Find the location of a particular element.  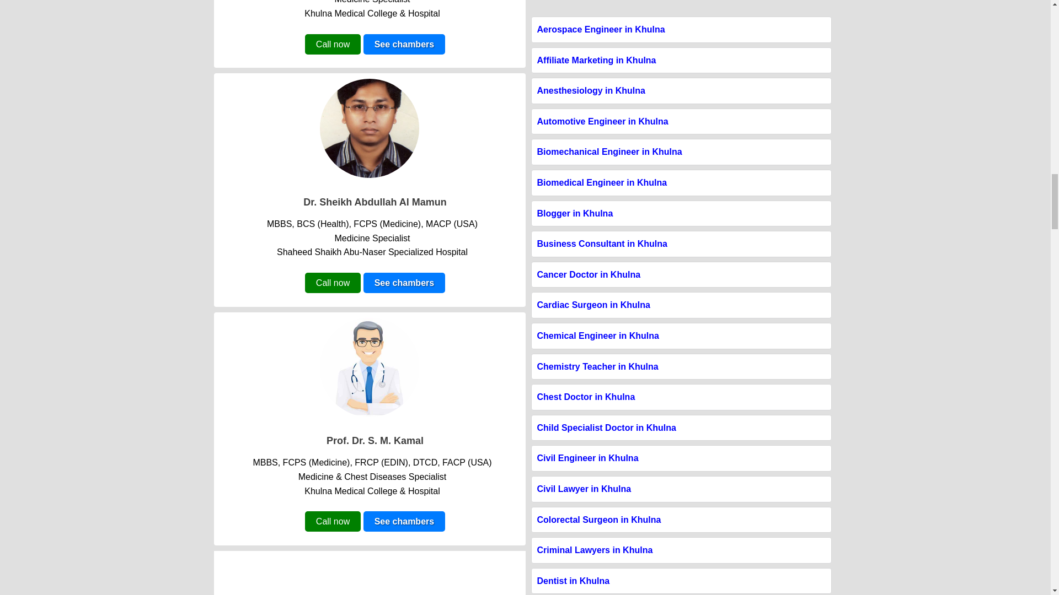

Prof. Dr. S. M. Kamal is located at coordinates (375, 441).